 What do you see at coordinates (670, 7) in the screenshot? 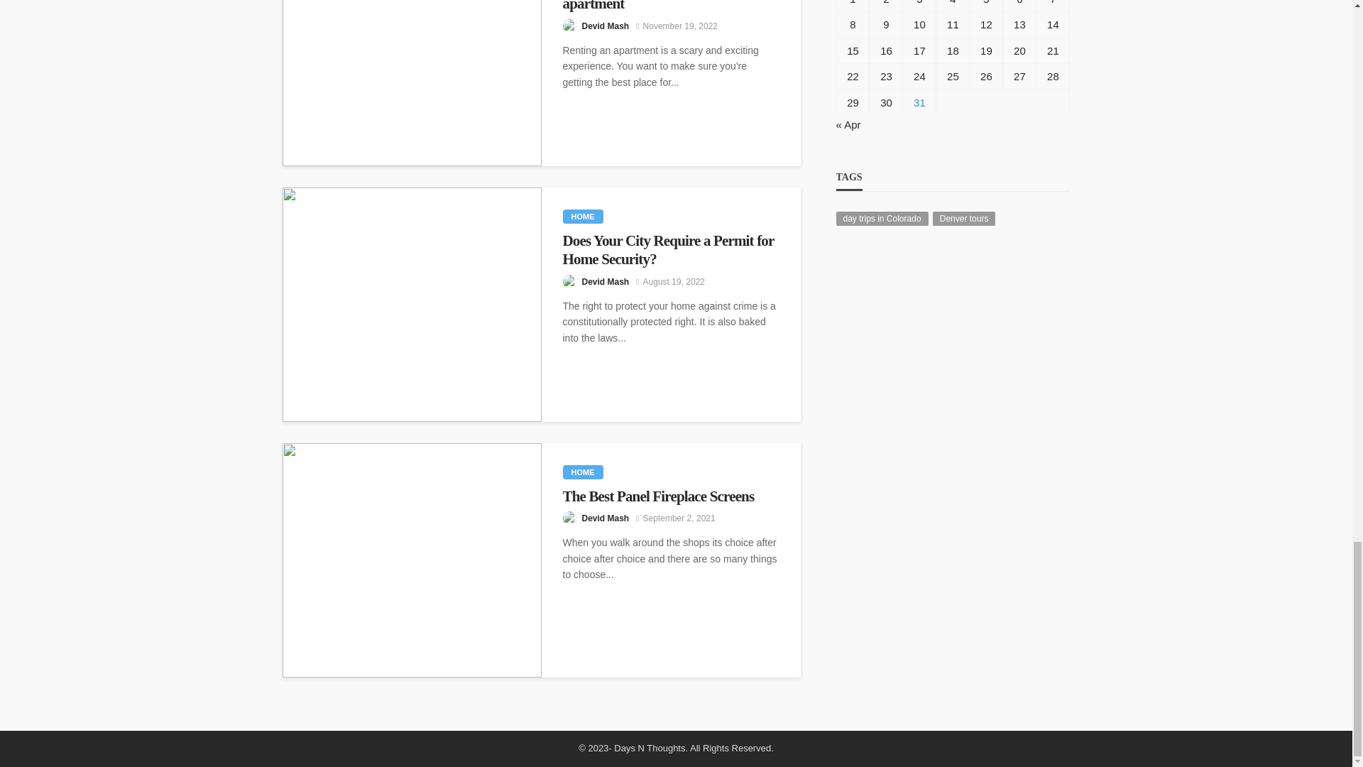
I see `Things to look for while renting an apartment` at bounding box center [670, 7].